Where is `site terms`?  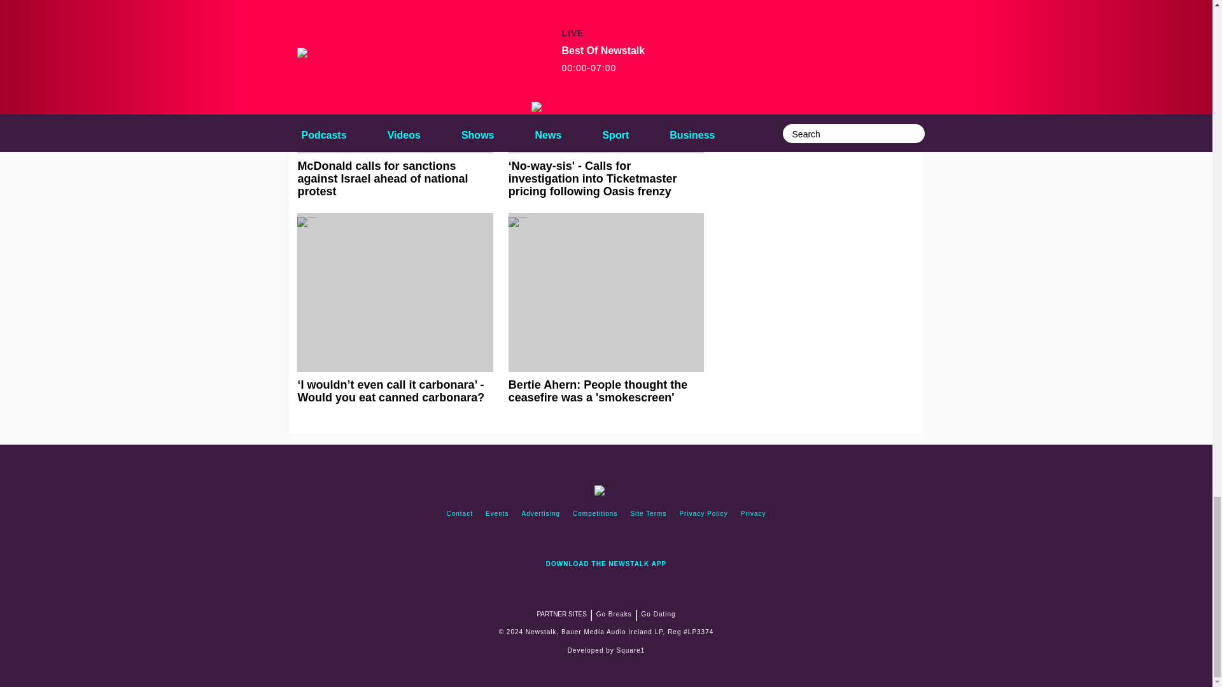
site terms is located at coordinates (648, 514).